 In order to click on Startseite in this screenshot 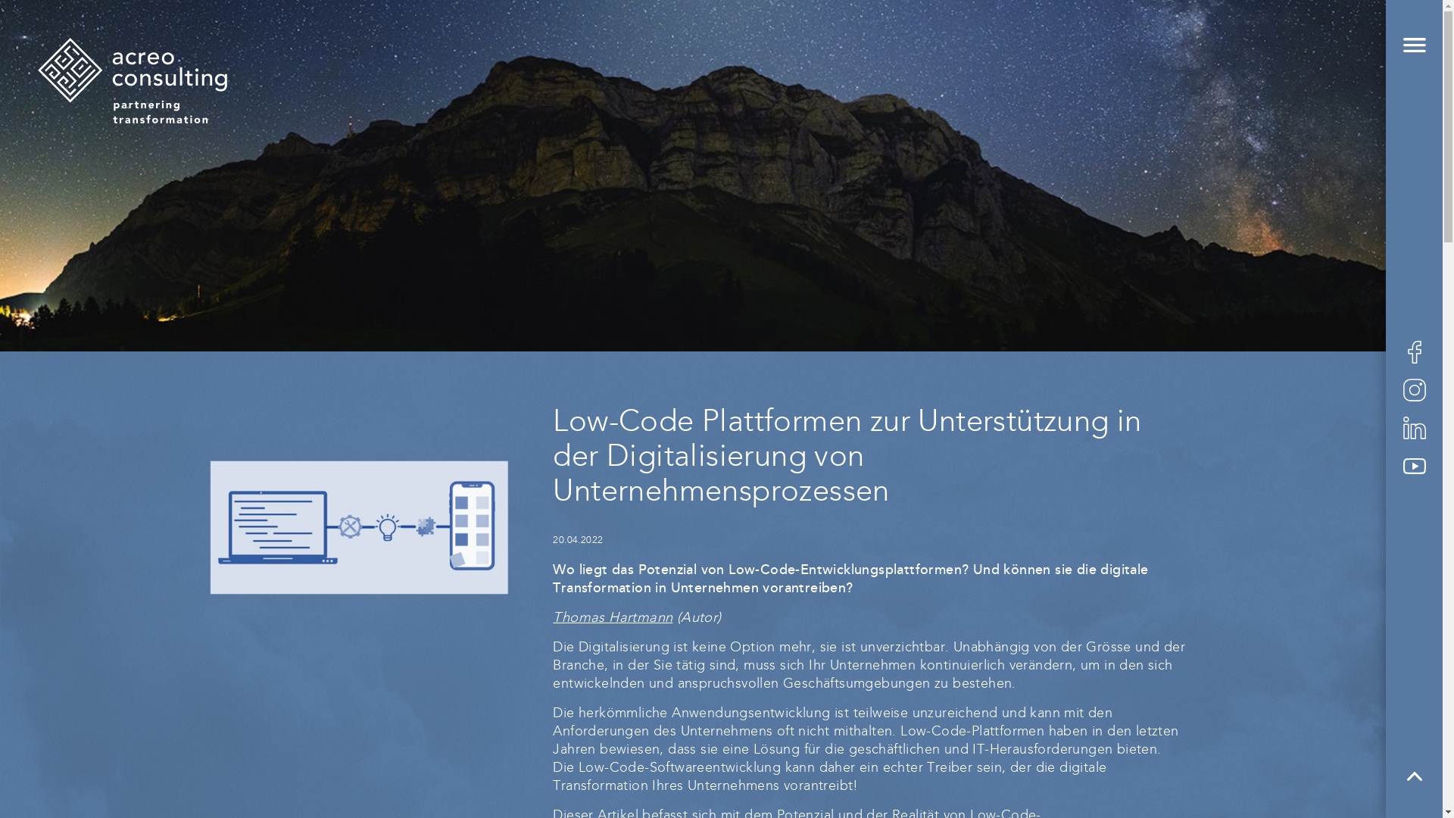, I will do `click(133, 120)`.